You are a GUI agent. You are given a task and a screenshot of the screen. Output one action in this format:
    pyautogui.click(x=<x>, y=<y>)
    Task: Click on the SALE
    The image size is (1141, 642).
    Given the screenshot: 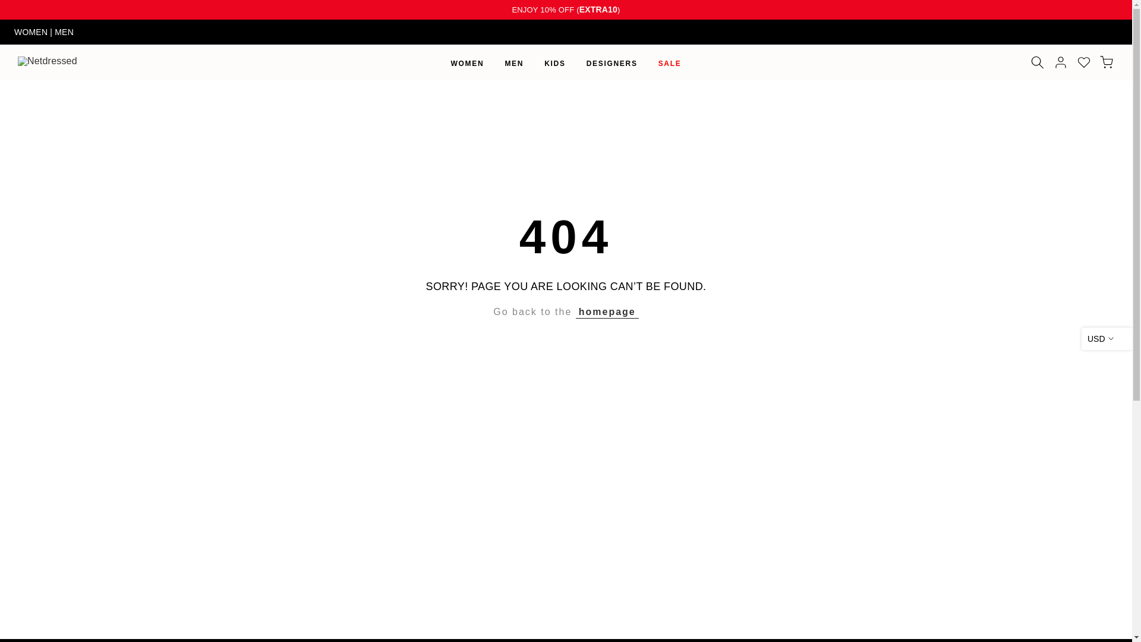 What is the action you would take?
    pyautogui.click(x=669, y=63)
    